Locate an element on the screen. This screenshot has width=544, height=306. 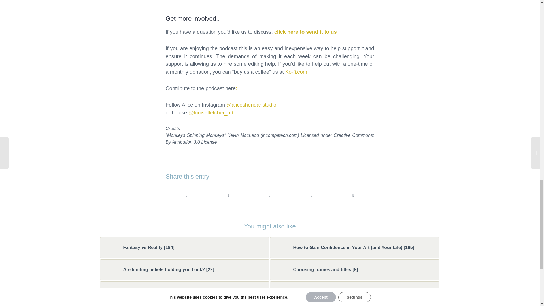
Ko-fi.com is located at coordinates (296, 72).